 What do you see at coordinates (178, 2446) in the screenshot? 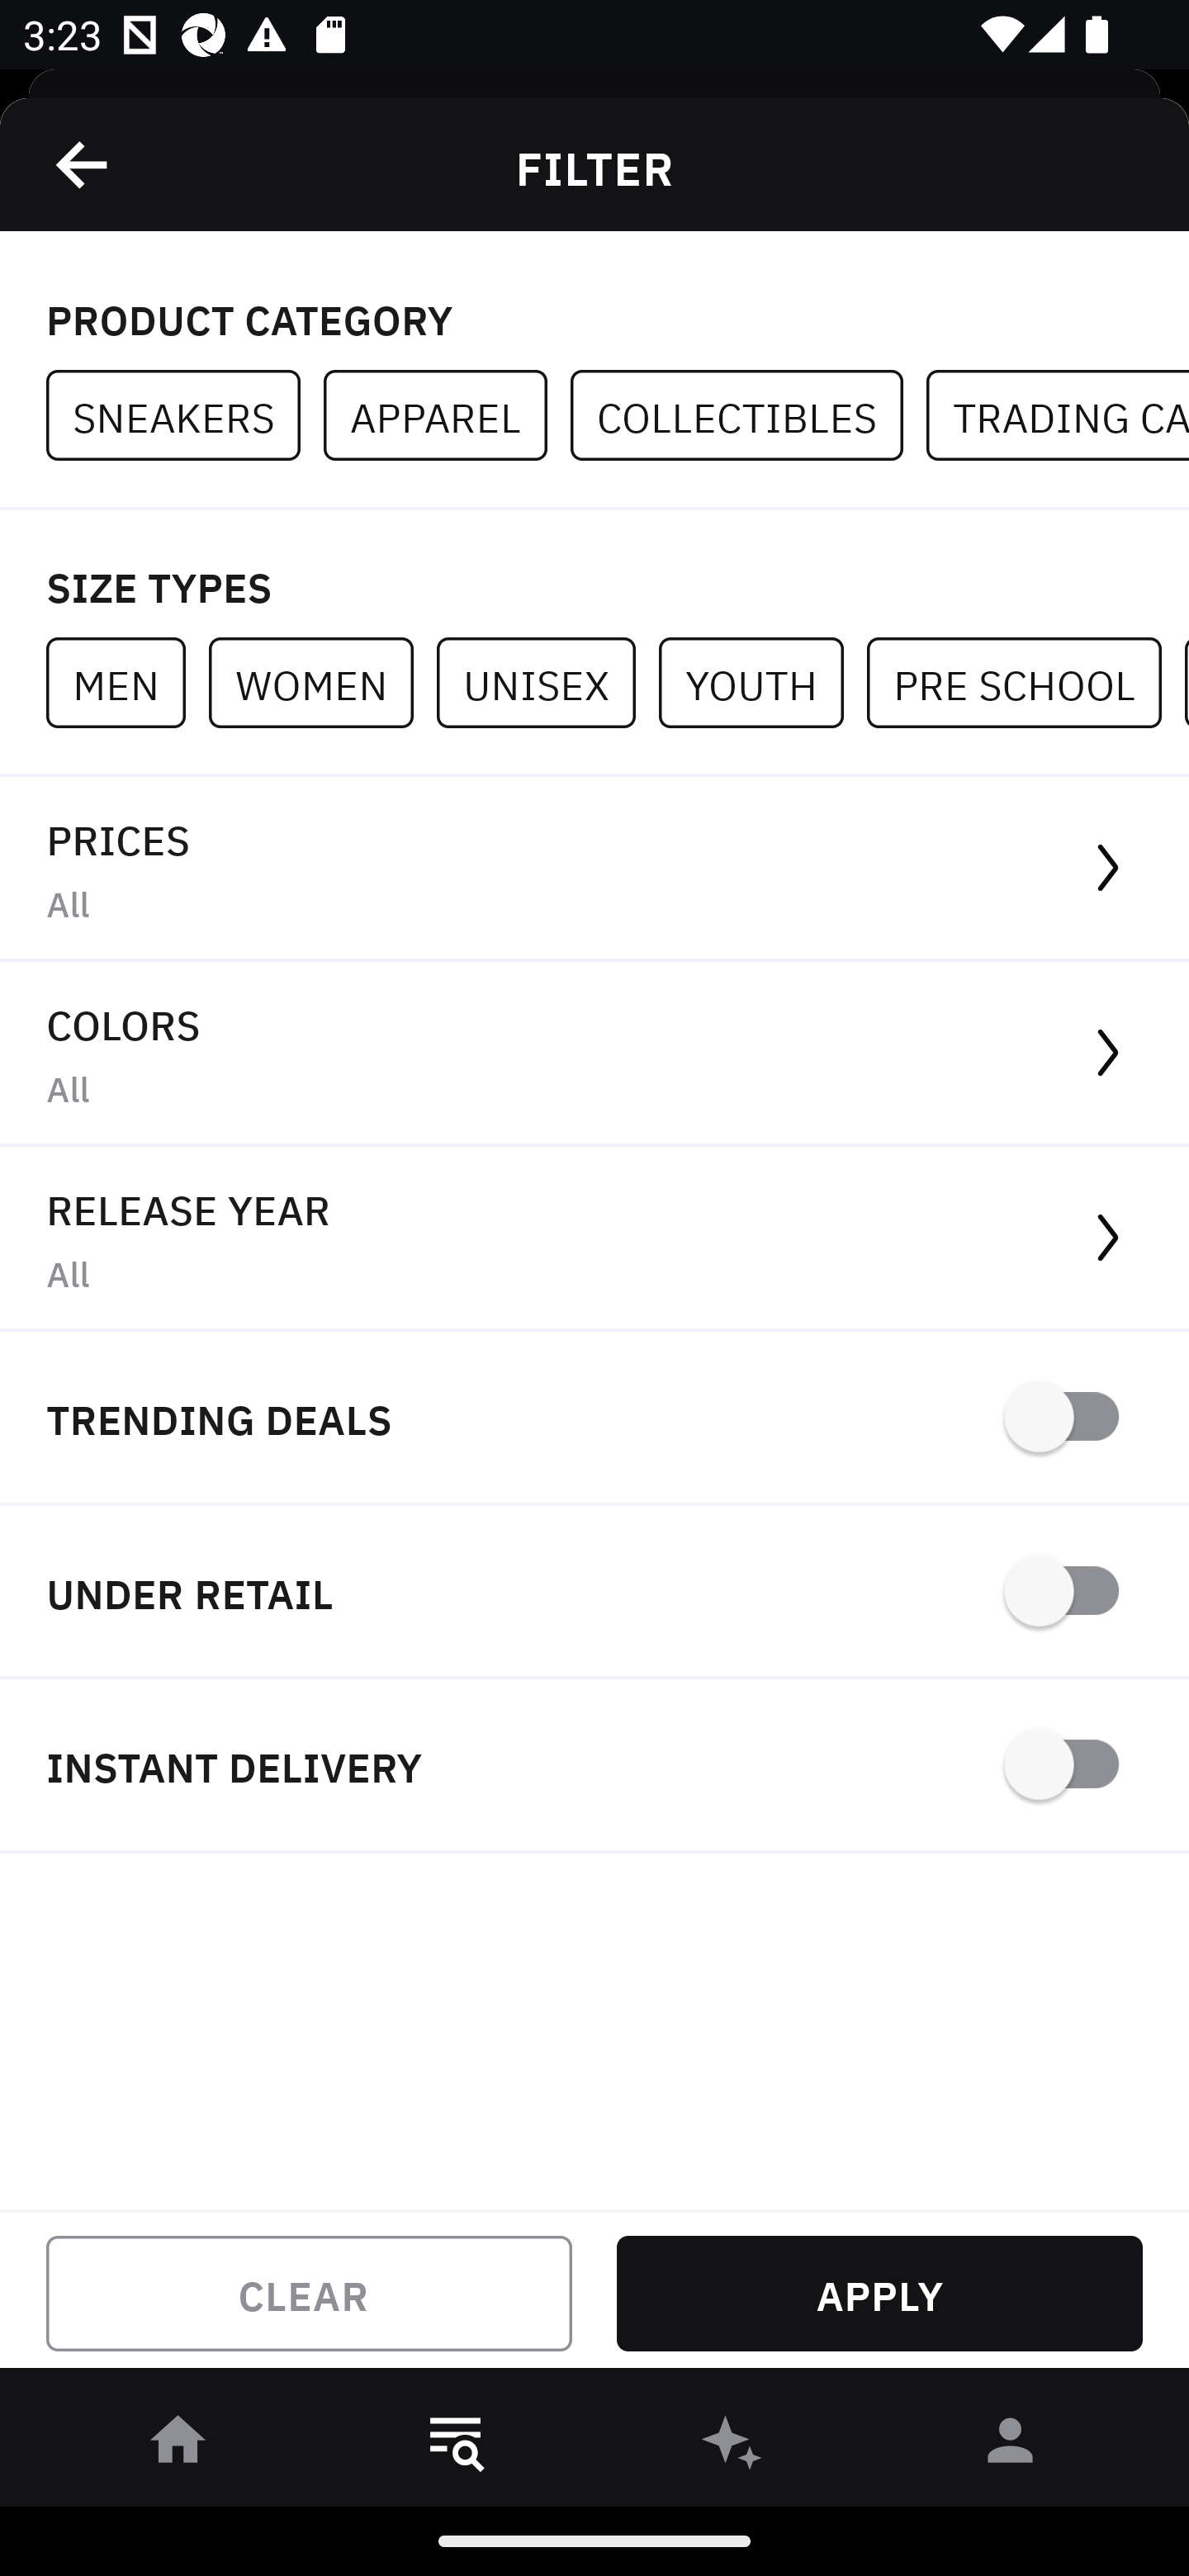
I see `󰋜` at bounding box center [178, 2446].